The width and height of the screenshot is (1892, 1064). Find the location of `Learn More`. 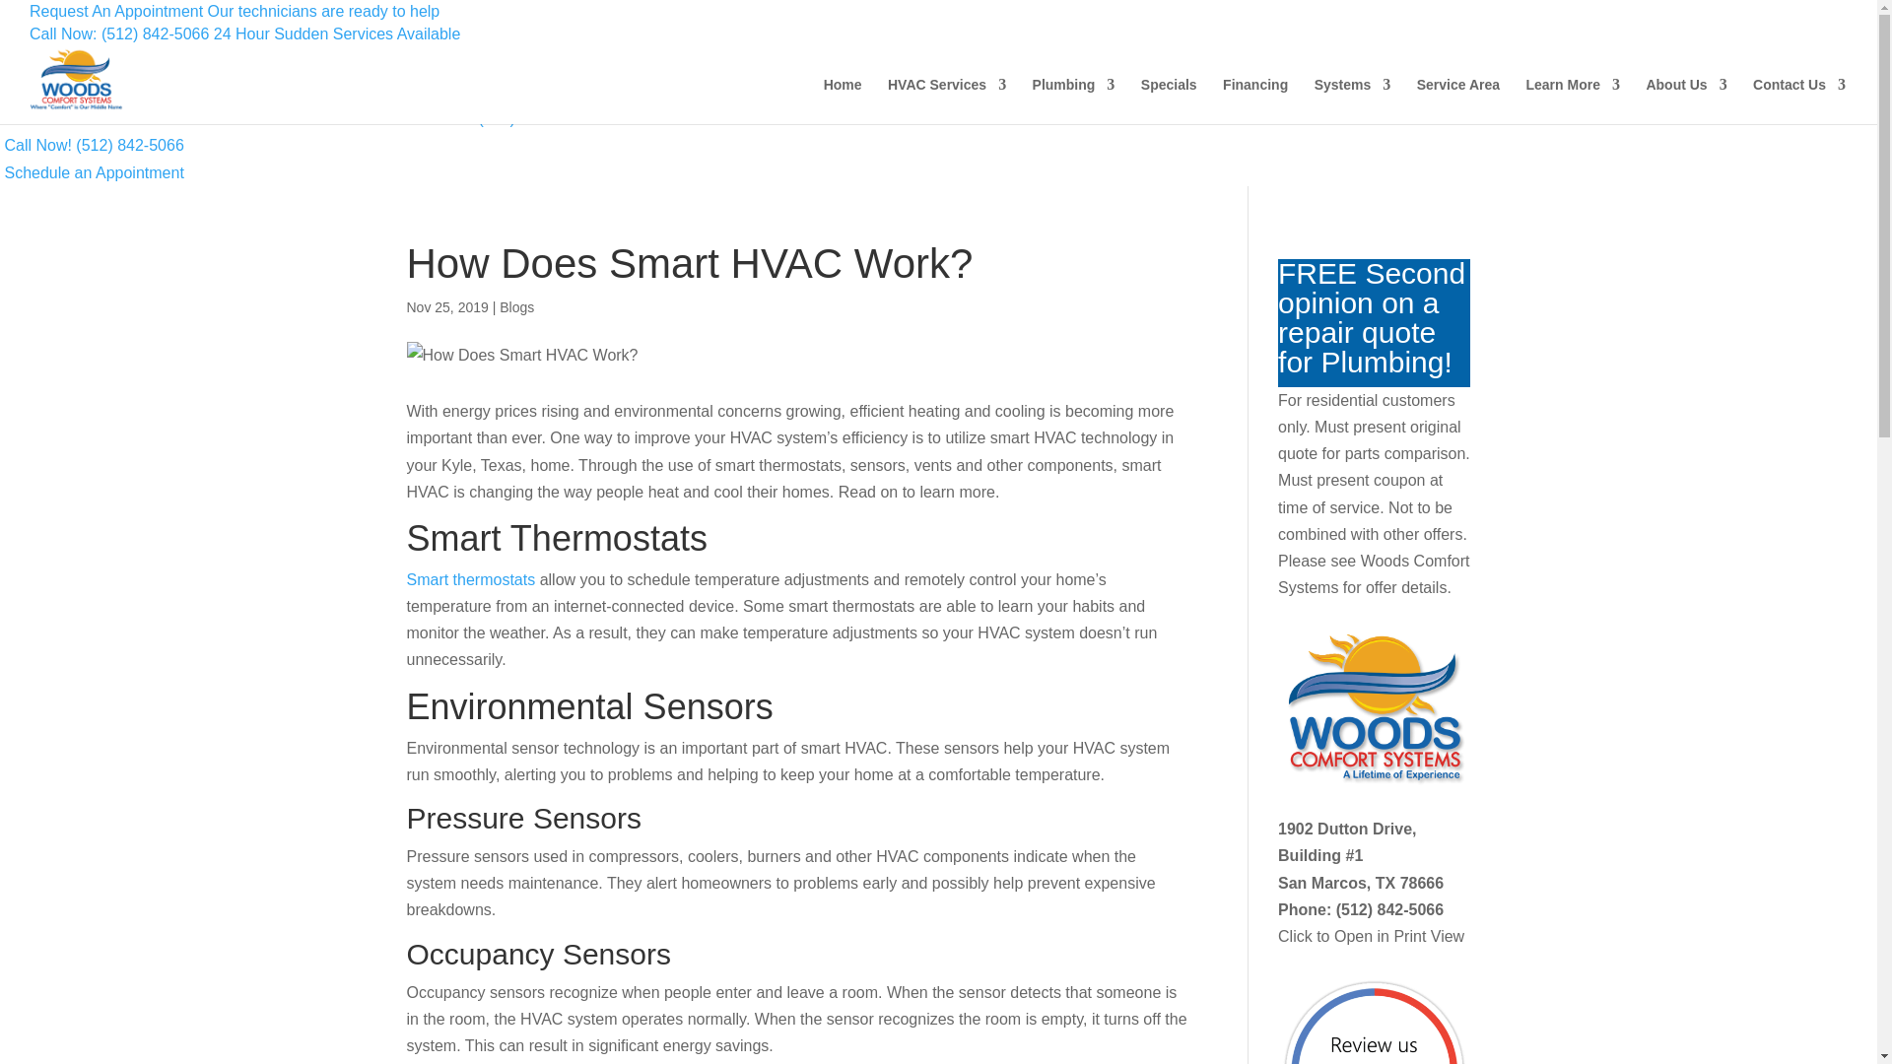

Learn More is located at coordinates (1572, 100).